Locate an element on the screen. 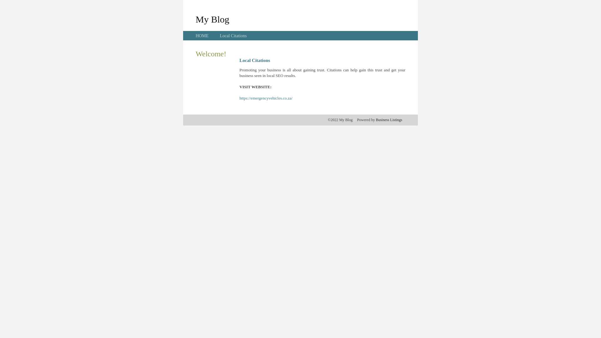  HOME is located at coordinates (202, 36).